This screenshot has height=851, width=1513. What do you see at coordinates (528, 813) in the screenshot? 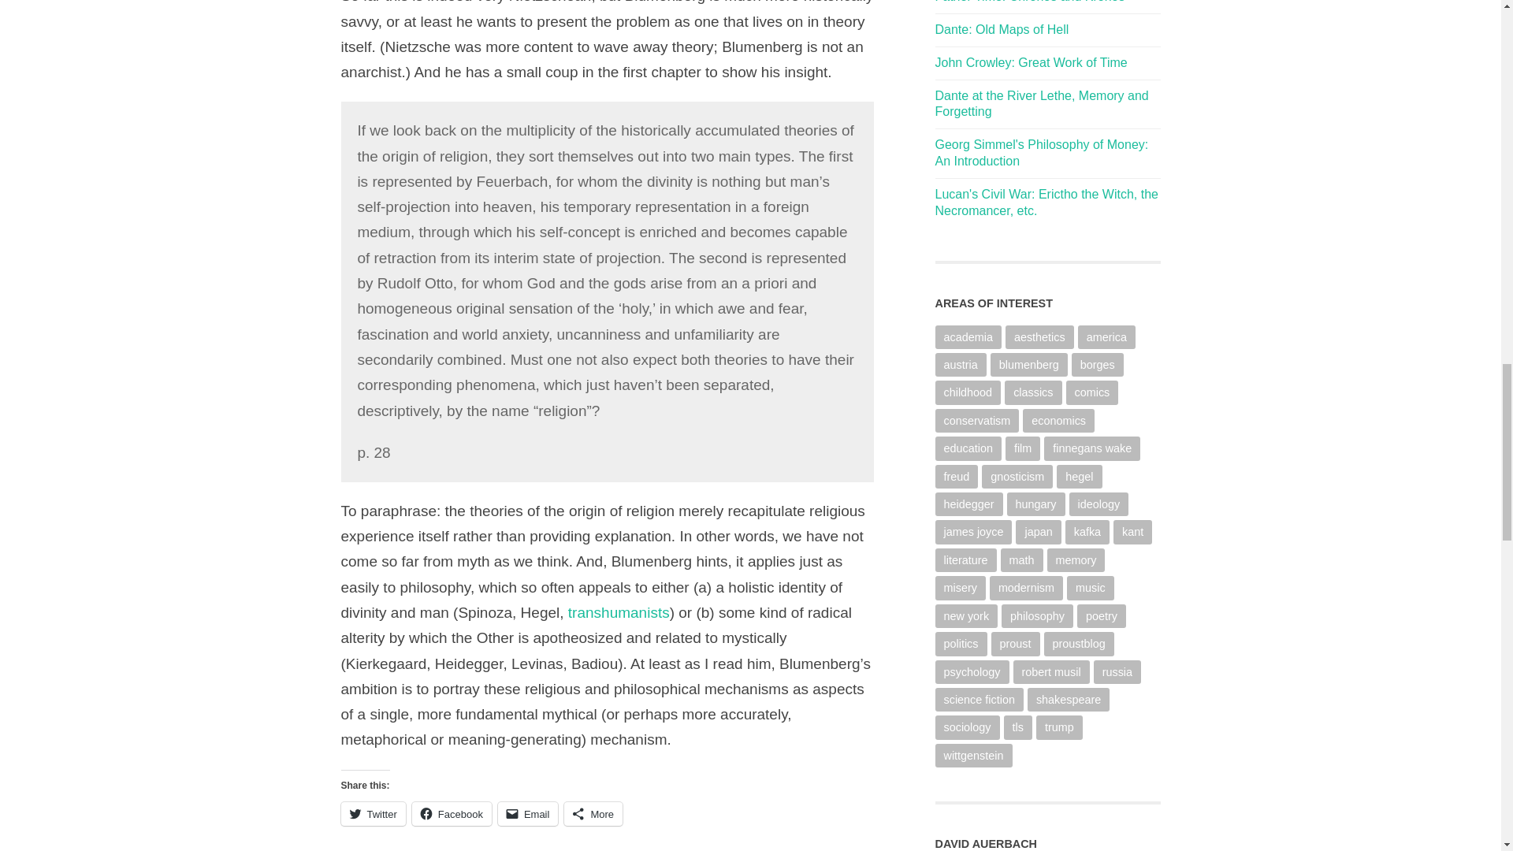
I see `Email` at bounding box center [528, 813].